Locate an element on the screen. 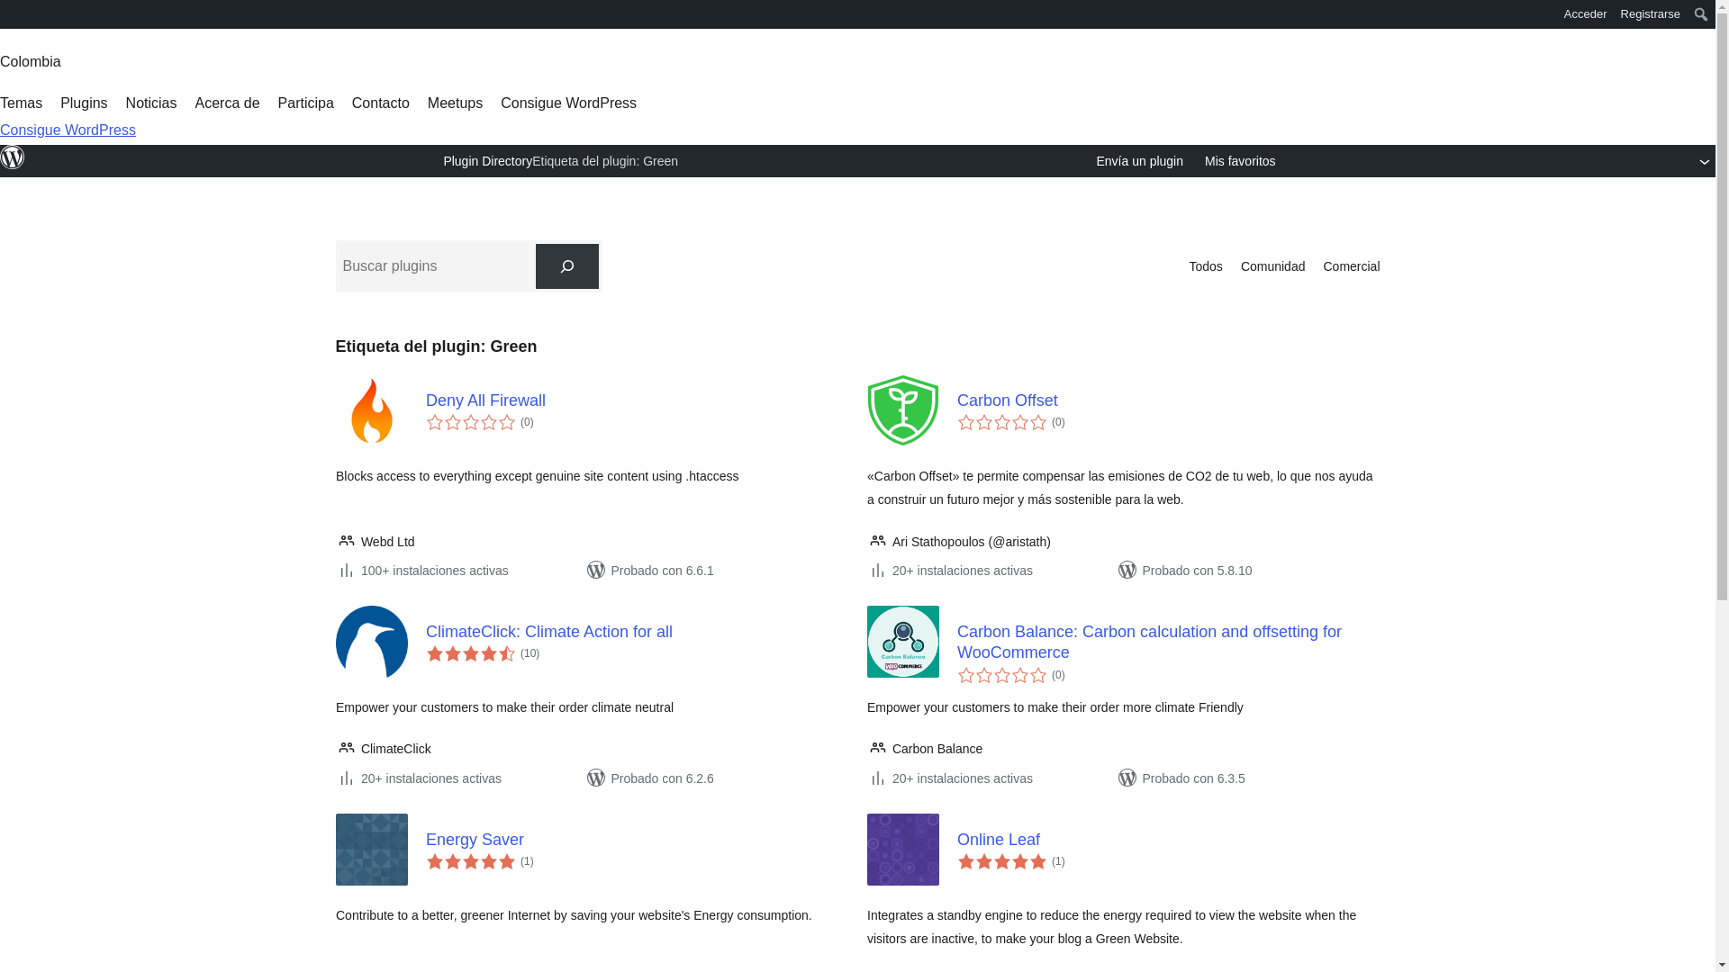  ClimateClick: Climate Action for all is located at coordinates (637, 632).